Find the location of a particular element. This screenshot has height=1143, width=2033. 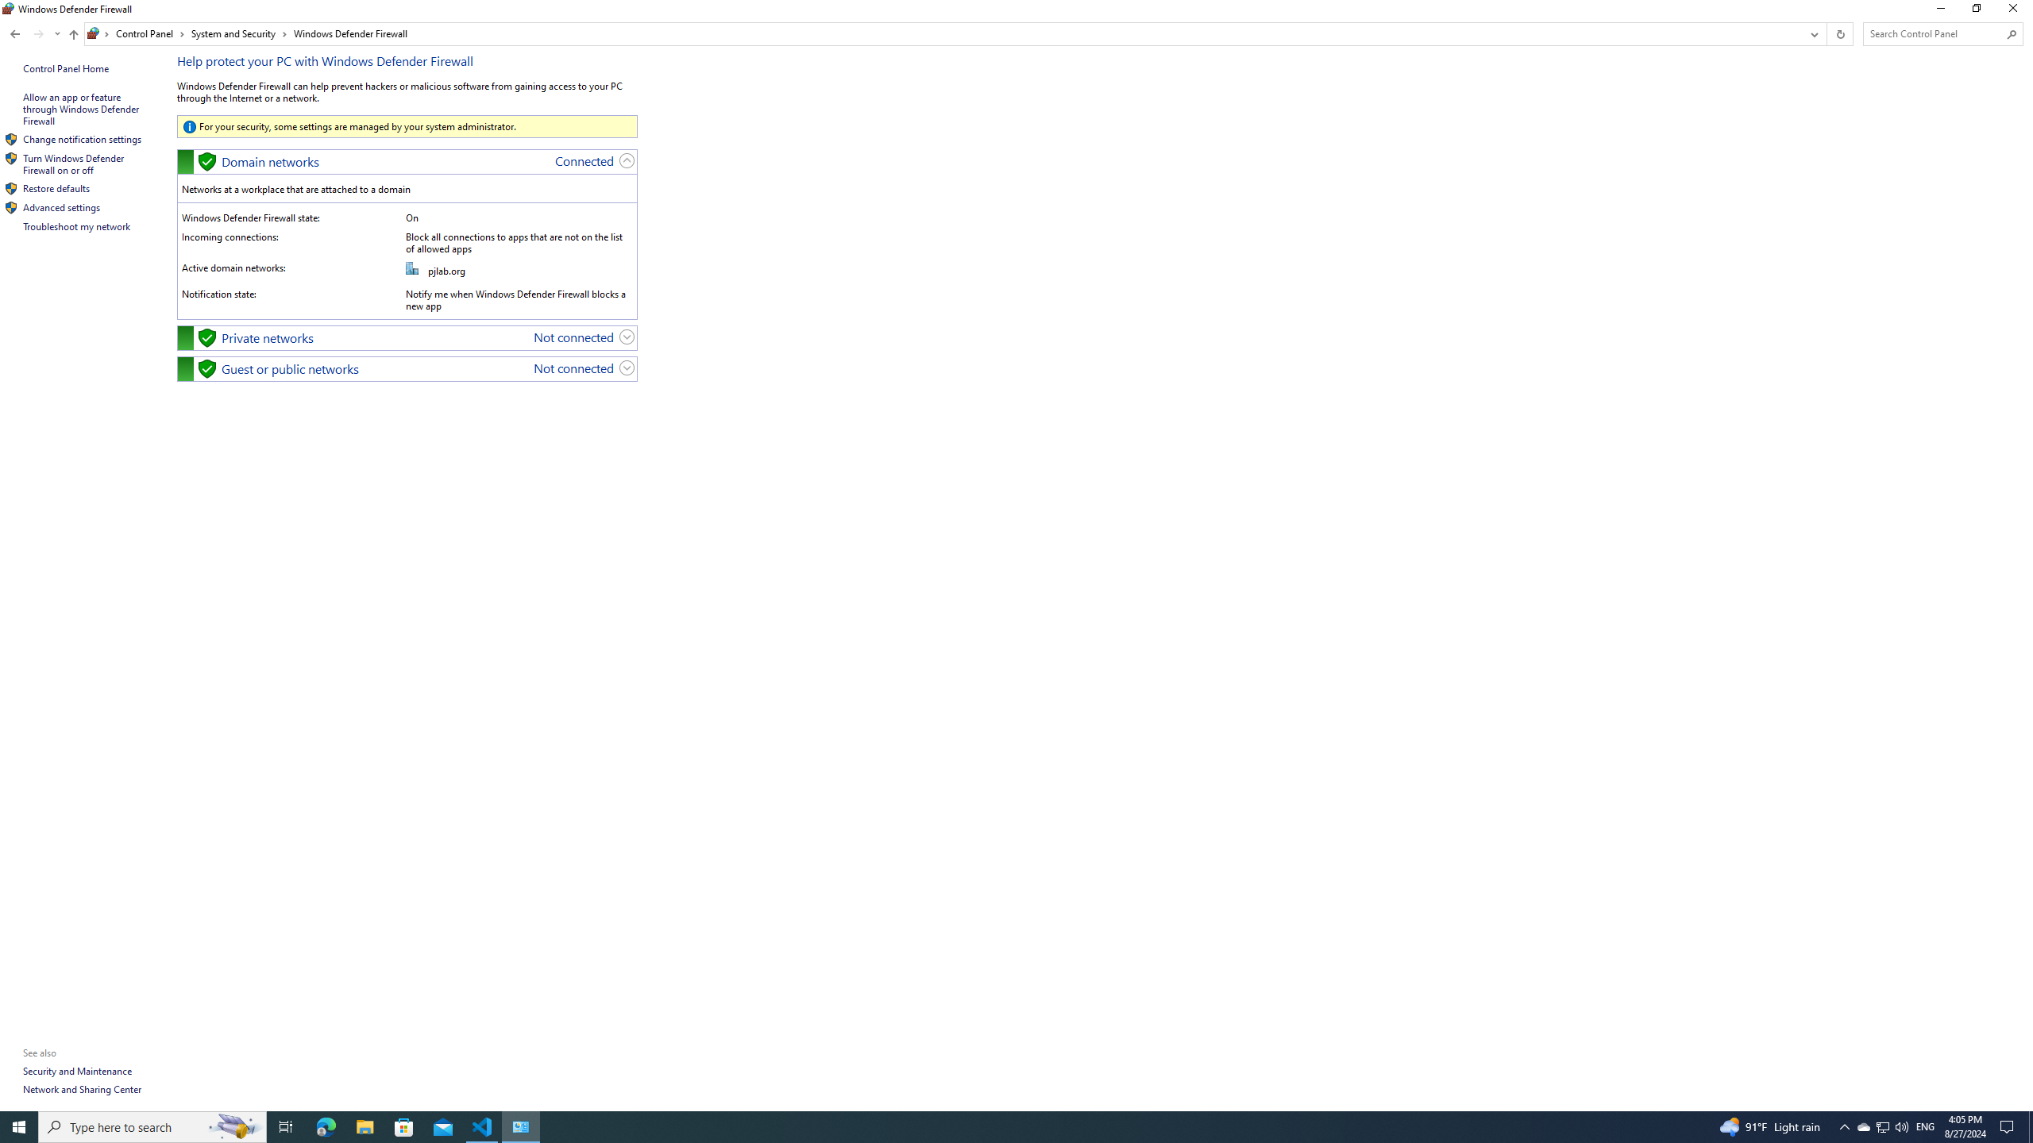

Previous Locations is located at coordinates (1813, 33).